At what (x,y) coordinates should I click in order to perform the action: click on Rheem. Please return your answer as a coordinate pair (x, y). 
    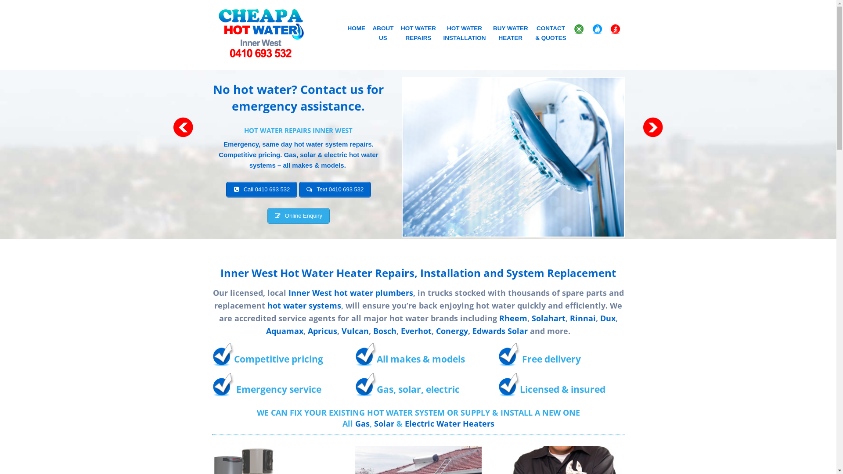
    Looking at the image, I should click on (513, 318).